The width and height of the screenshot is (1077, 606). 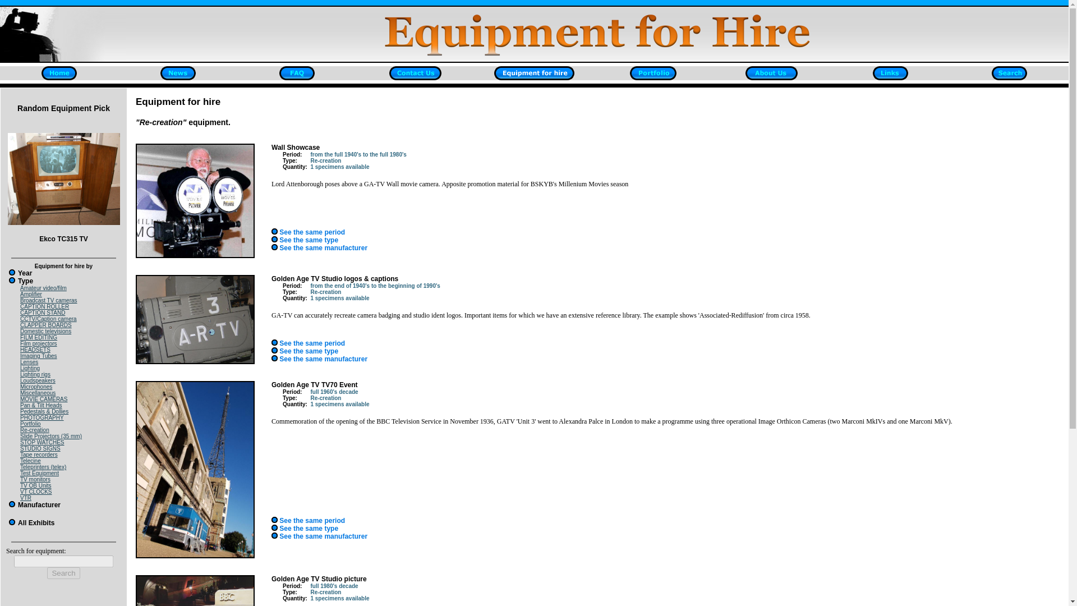 What do you see at coordinates (43, 442) in the screenshot?
I see `STOP WATCHES` at bounding box center [43, 442].